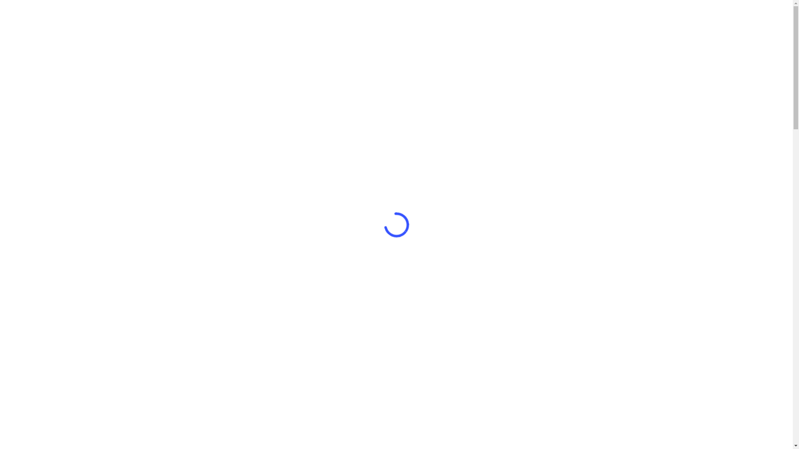  Describe the element at coordinates (62, 20) in the screenshot. I see `Home` at that location.